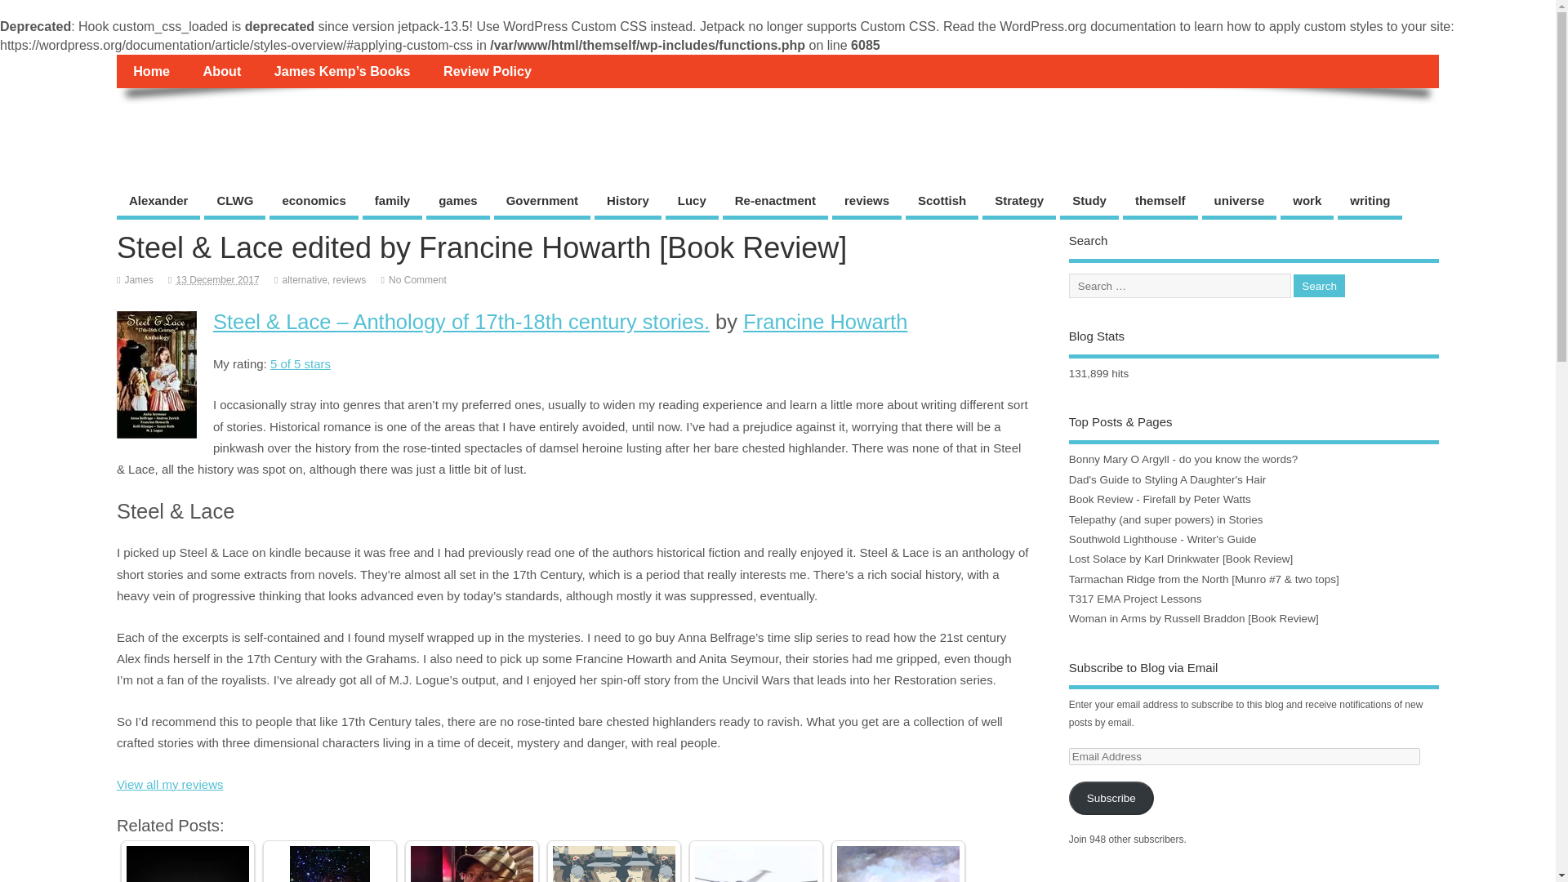  What do you see at coordinates (188, 864) in the screenshot?
I see `Geek Poetry - An Anthology for the Inner Geek` at bounding box center [188, 864].